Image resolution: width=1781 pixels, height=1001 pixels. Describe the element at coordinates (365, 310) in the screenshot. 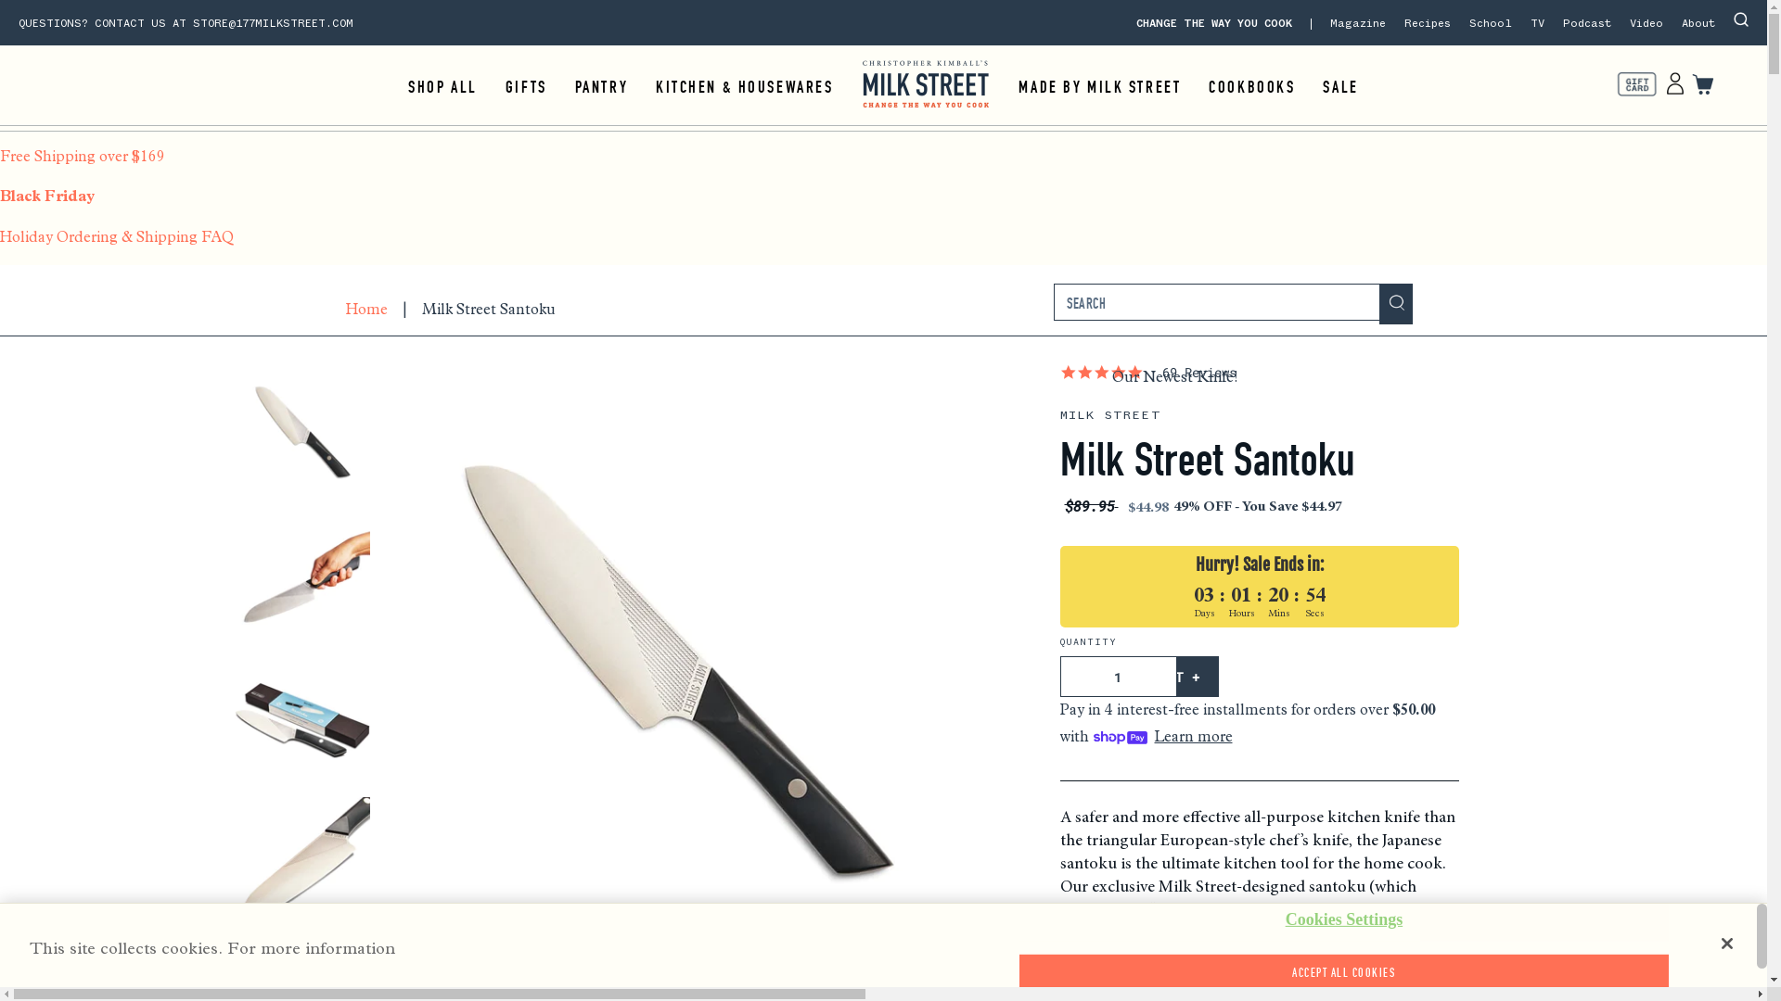

I see `Home` at that location.